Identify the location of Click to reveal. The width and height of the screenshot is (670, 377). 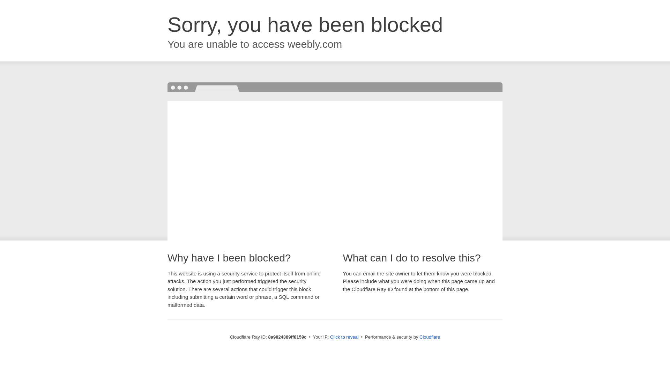
(344, 337).